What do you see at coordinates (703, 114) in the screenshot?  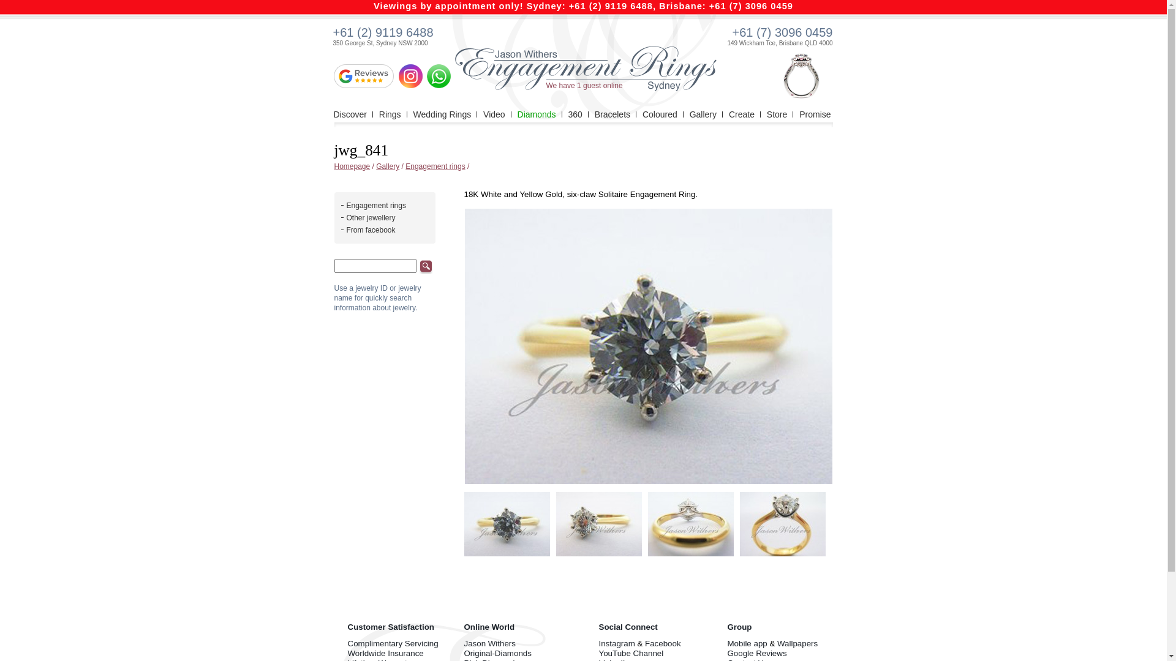 I see `Gallery` at bounding box center [703, 114].